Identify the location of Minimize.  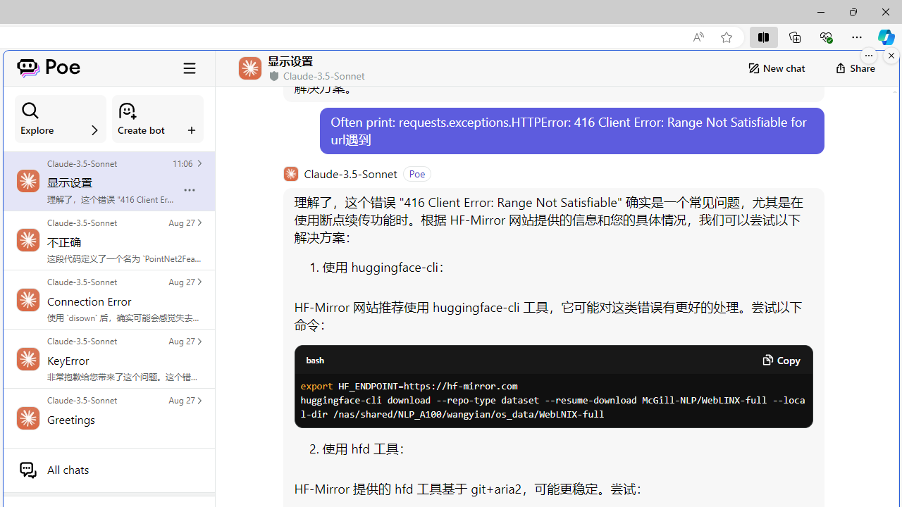
(820, 11).